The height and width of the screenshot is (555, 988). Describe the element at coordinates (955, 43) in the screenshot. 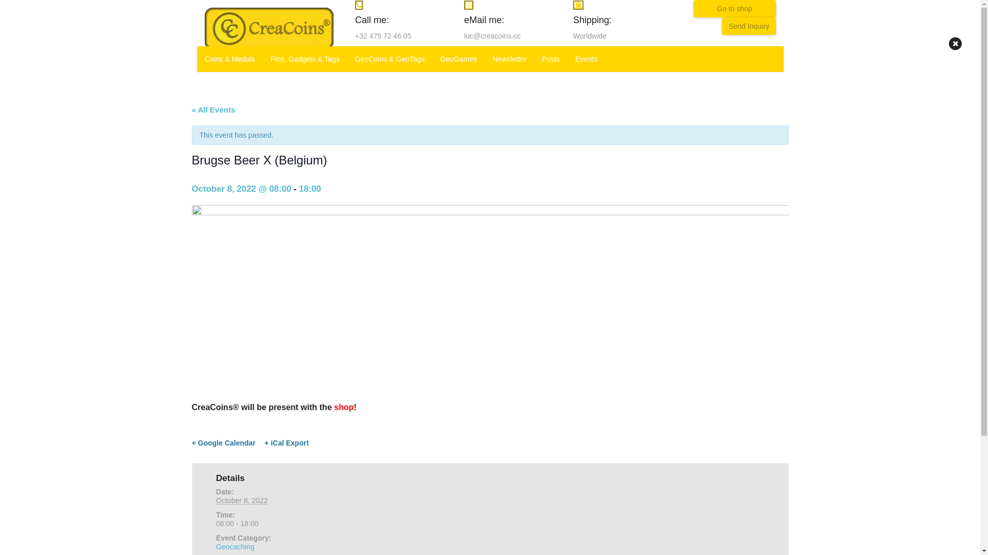

I see `close` at that location.